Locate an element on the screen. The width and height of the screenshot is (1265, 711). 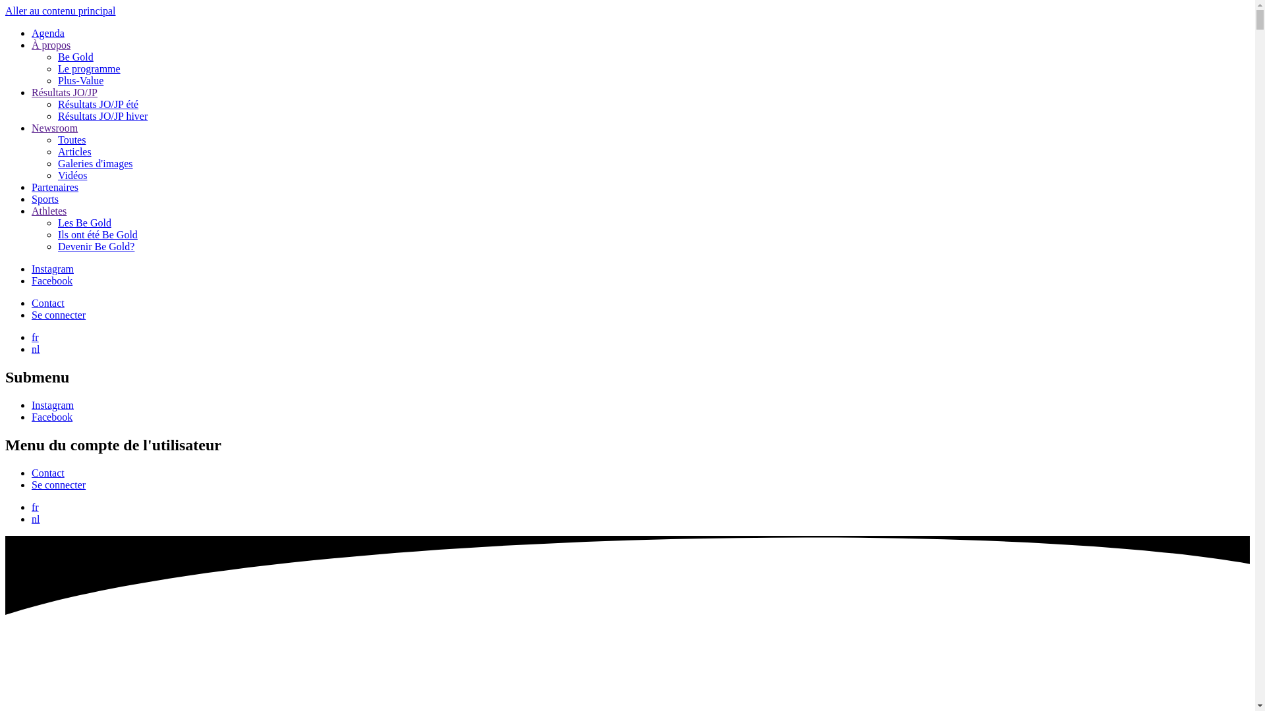
Partenaires is located at coordinates (55, 187).